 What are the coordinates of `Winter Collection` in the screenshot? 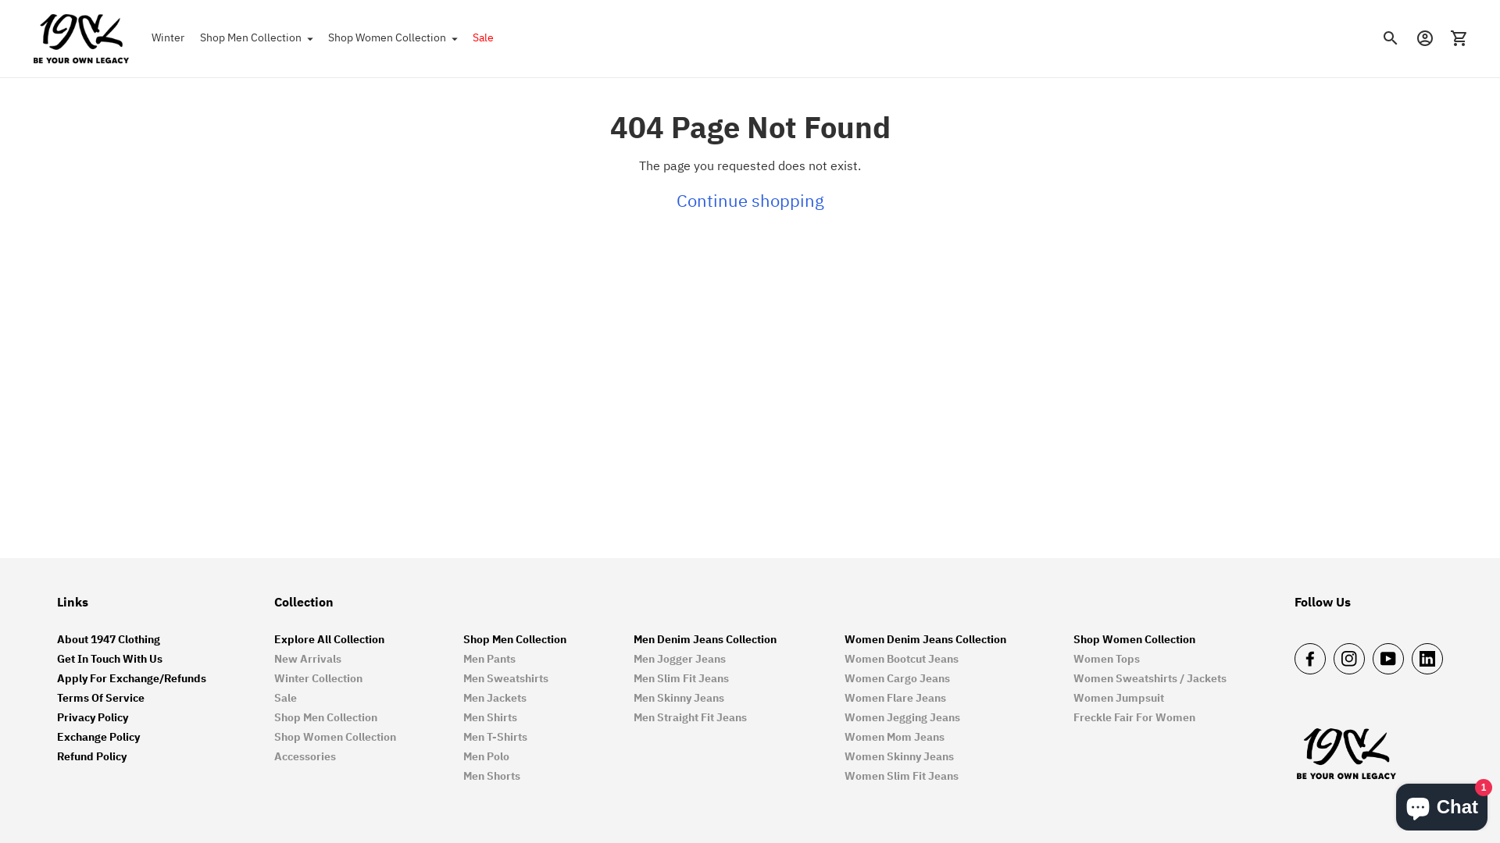 It's located at (319, 680).